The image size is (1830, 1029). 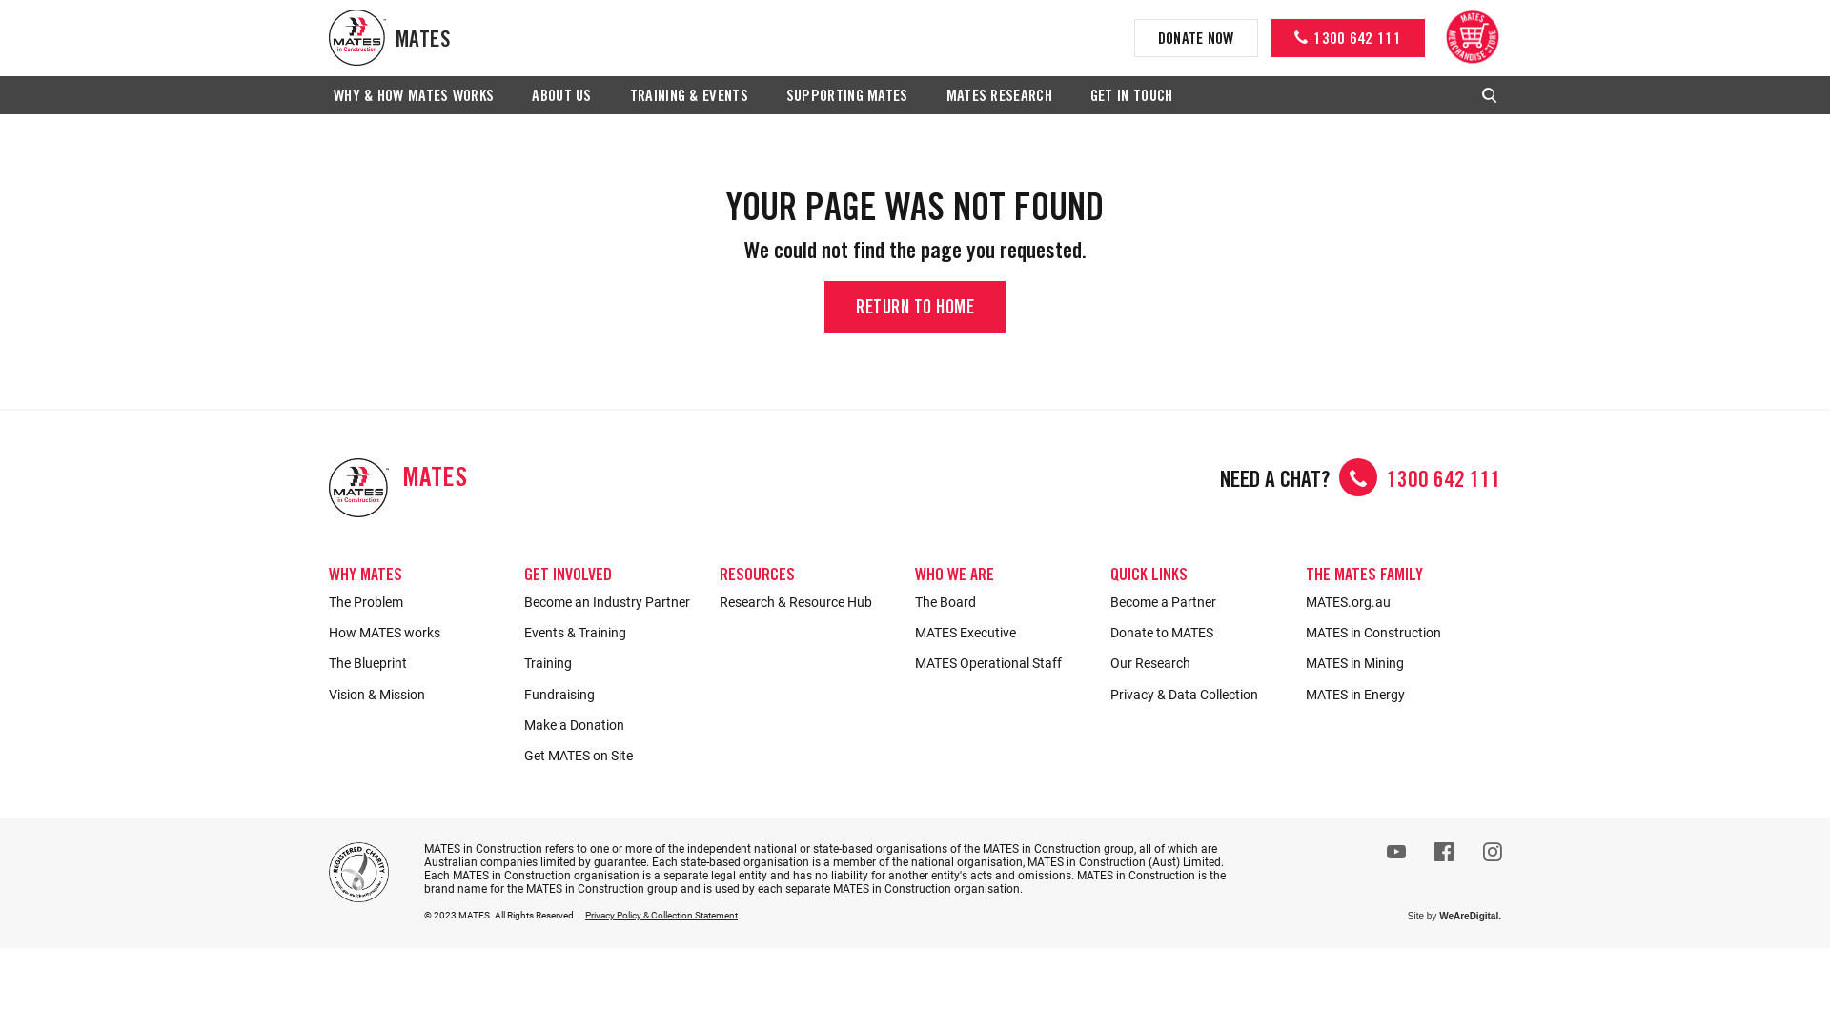 I want to click on Privacy & Data Collection, so click(x=1199, y=695).